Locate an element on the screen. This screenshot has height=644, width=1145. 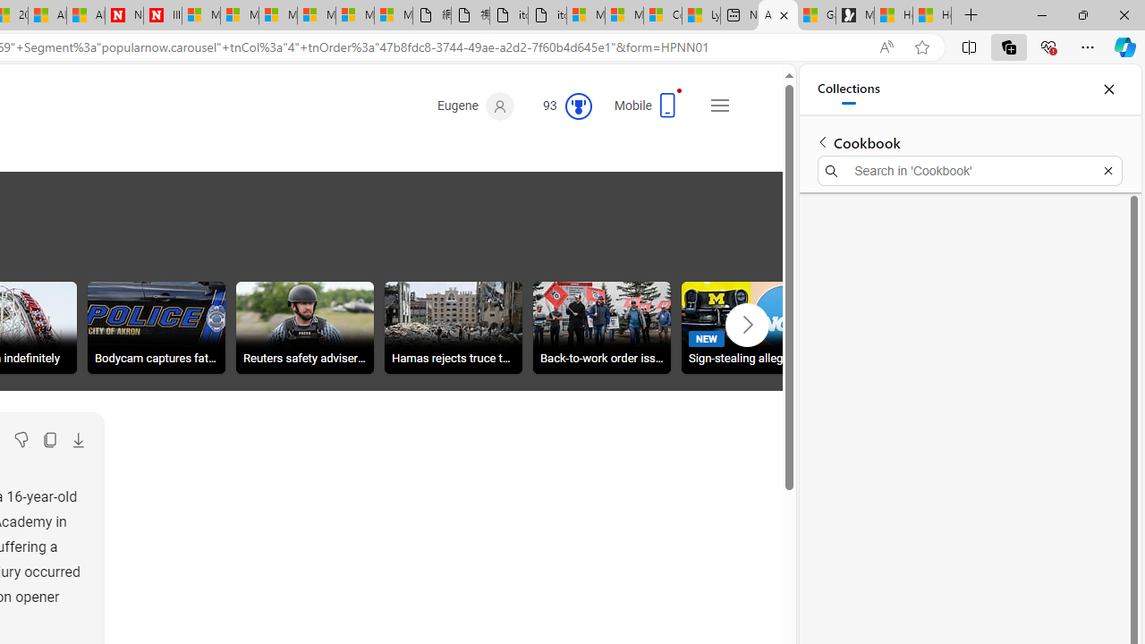
Export is located at coordinates (78, 440).